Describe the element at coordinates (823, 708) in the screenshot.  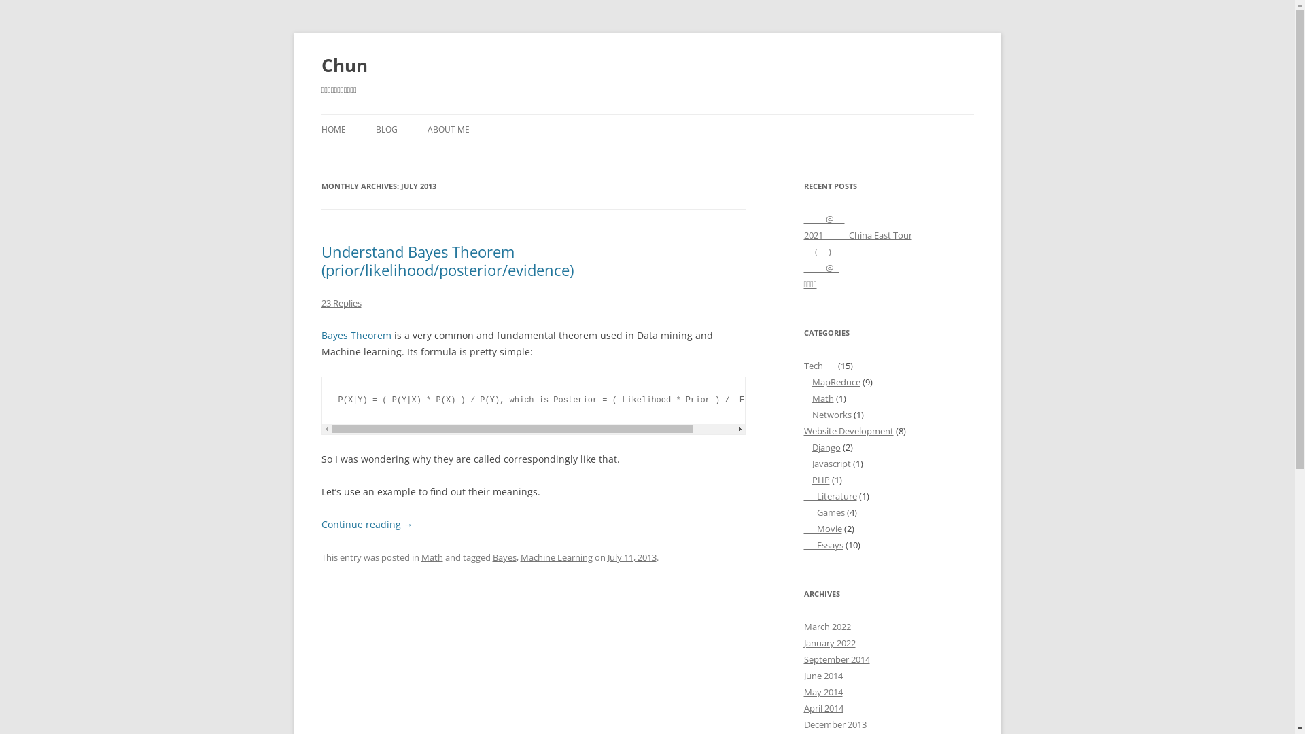
I see `April 2014` at that location.